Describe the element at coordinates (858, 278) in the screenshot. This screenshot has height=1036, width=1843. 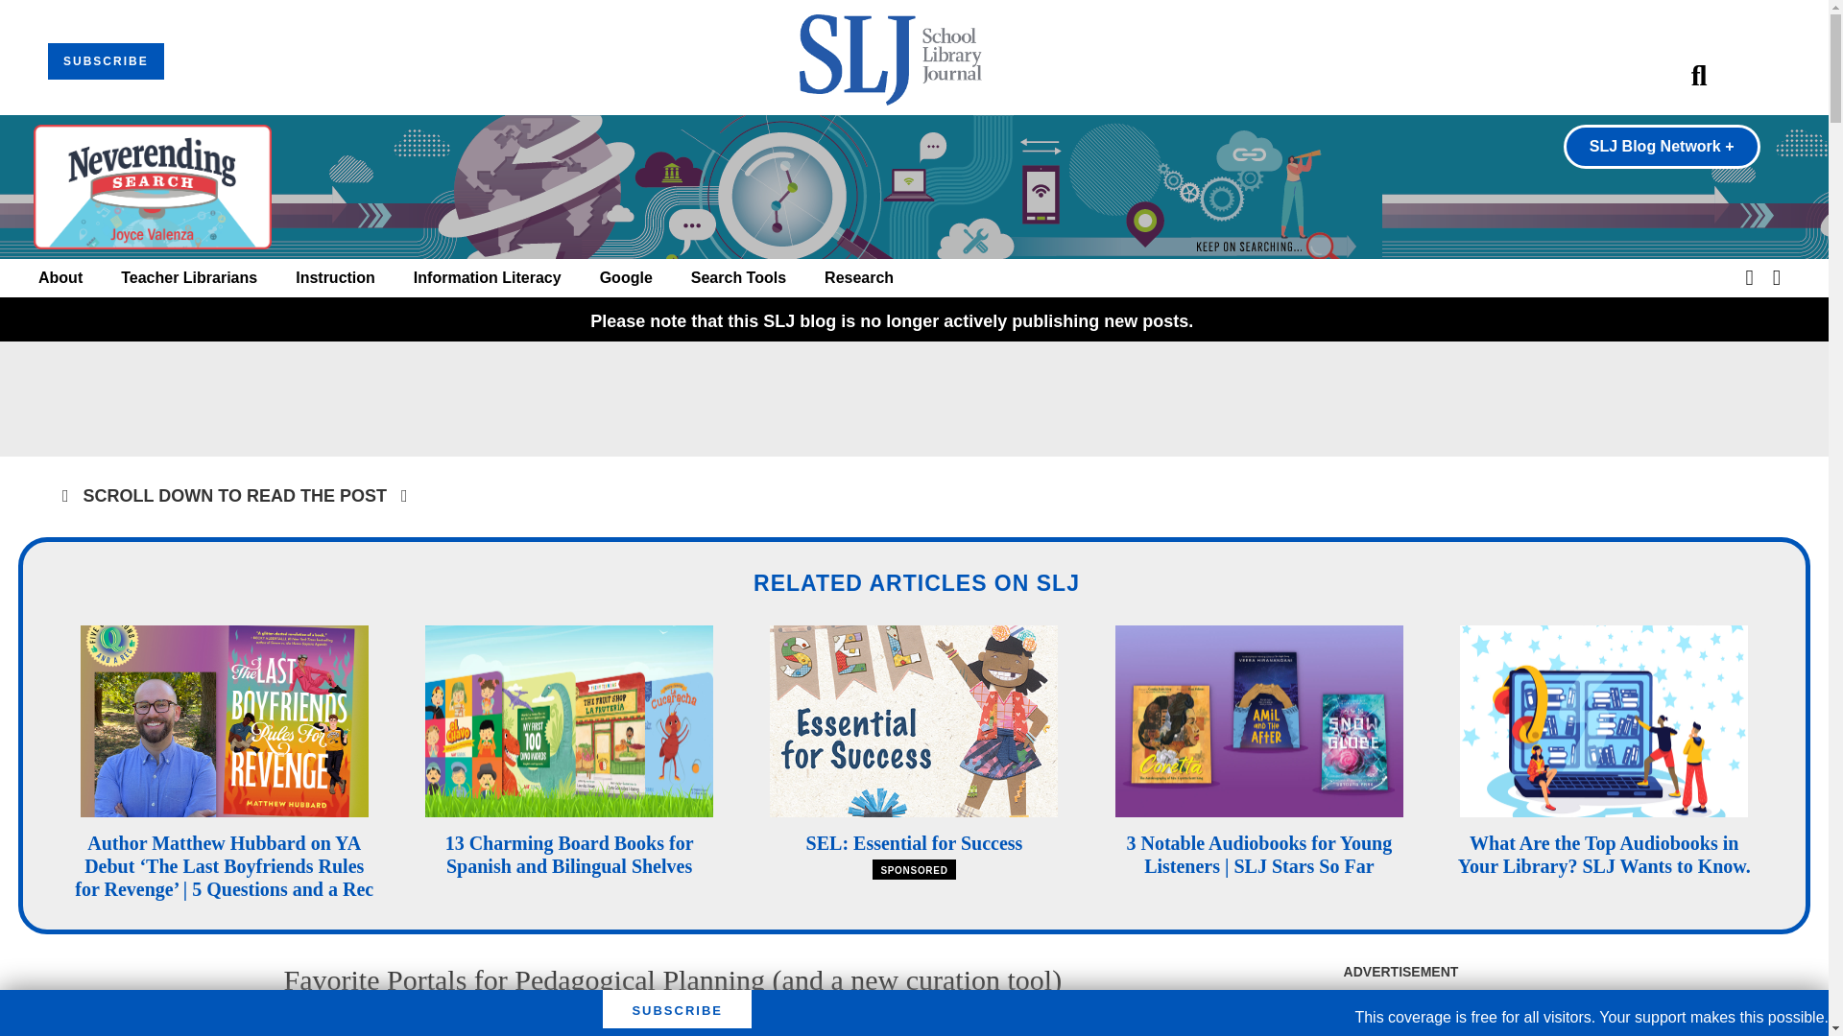
I see `Research` at that location.